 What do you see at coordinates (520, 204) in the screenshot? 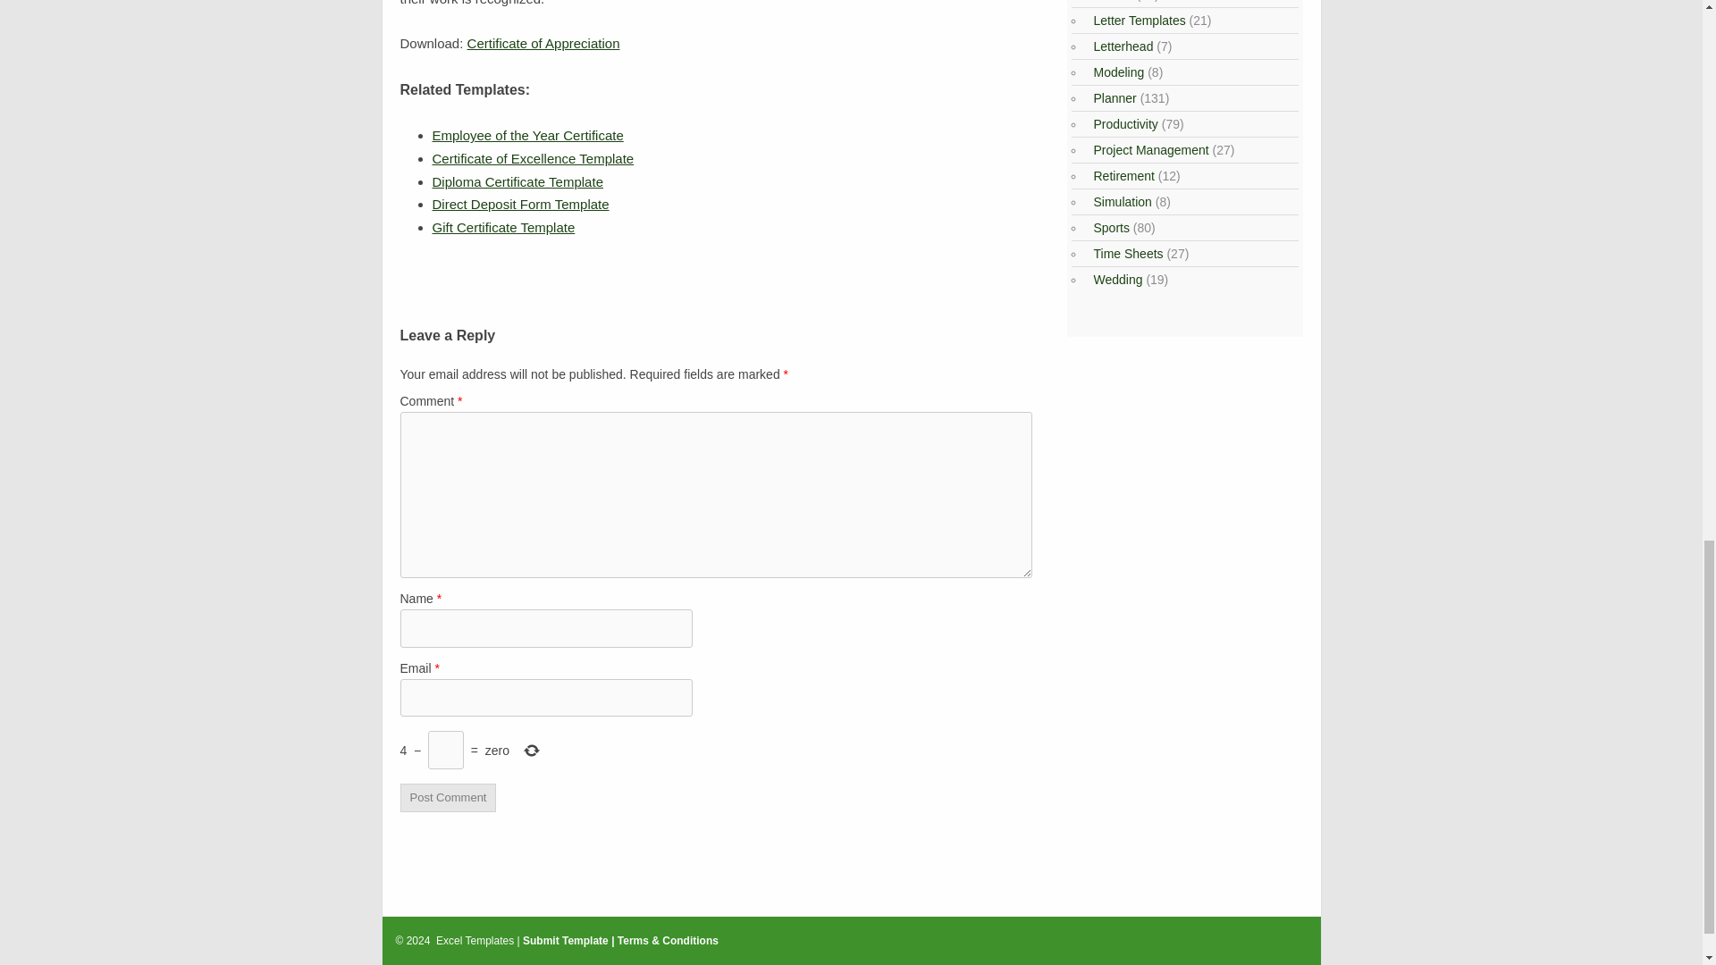
I see `Direct Deposit Form Template` at bounding box center [520, 204].